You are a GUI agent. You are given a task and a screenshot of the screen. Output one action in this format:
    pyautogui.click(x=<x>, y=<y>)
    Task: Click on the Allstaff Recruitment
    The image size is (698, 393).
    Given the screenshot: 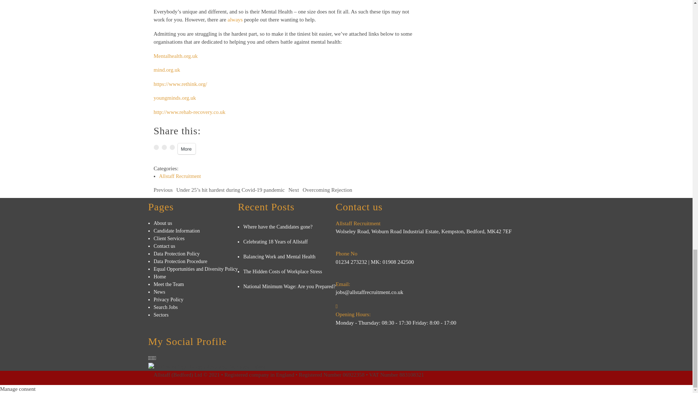 What is the action you would take?
    pyautogui.click(x=180, y=176)
    